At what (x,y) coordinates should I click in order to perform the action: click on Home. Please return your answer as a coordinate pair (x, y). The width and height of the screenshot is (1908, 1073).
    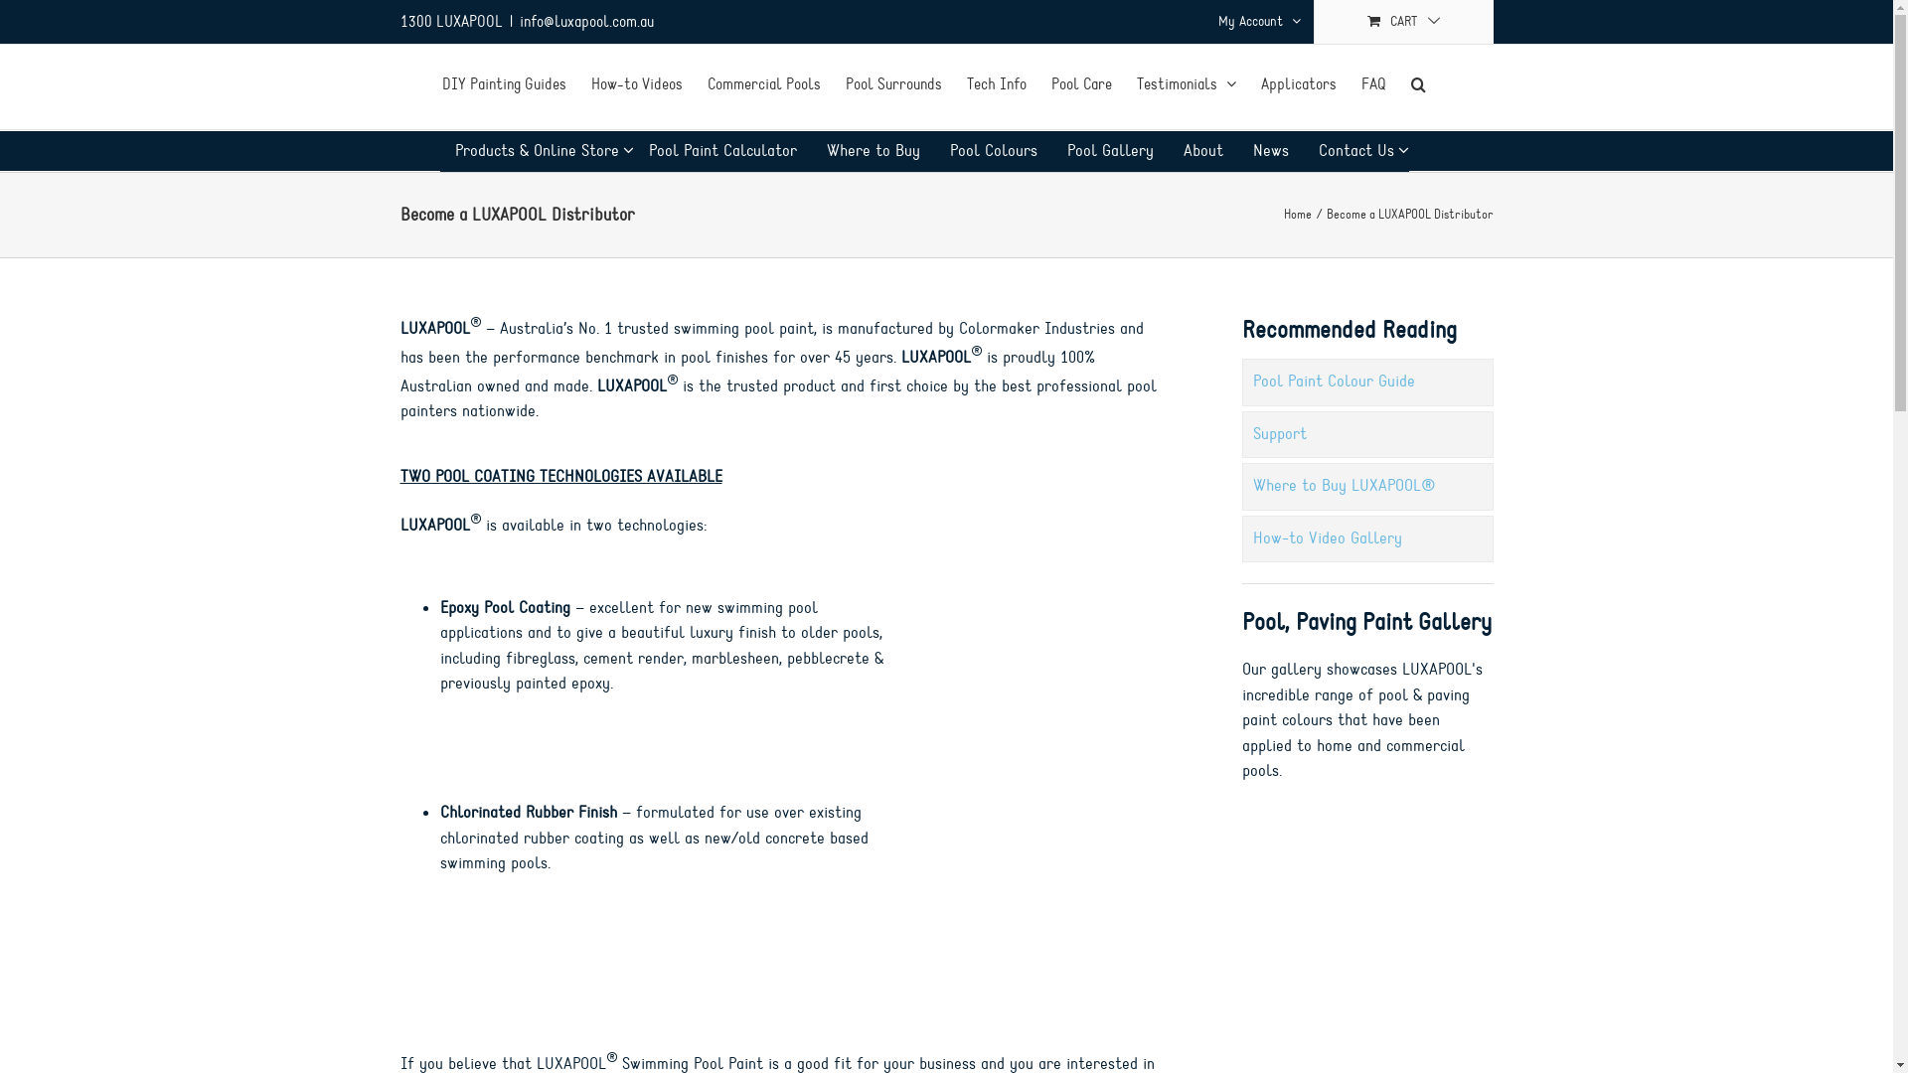
    Looking at the image, I should click on (1298, 215).